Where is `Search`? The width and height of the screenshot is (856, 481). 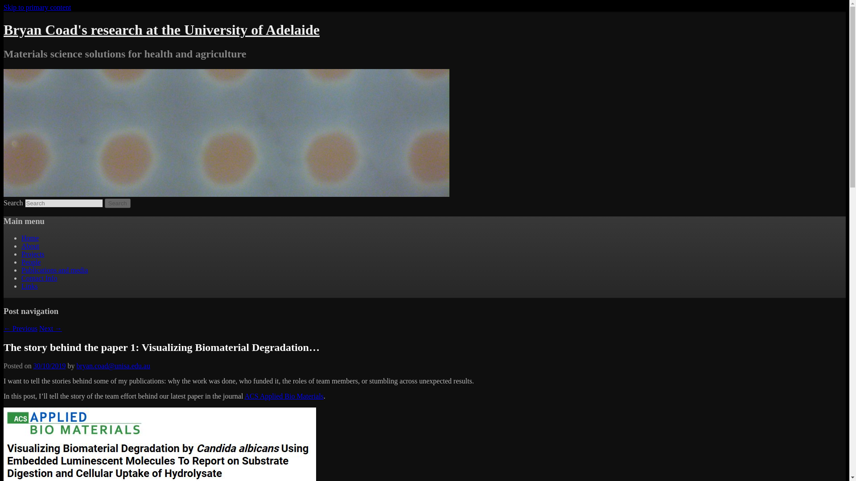 Search is located at coordinates (118, 203).